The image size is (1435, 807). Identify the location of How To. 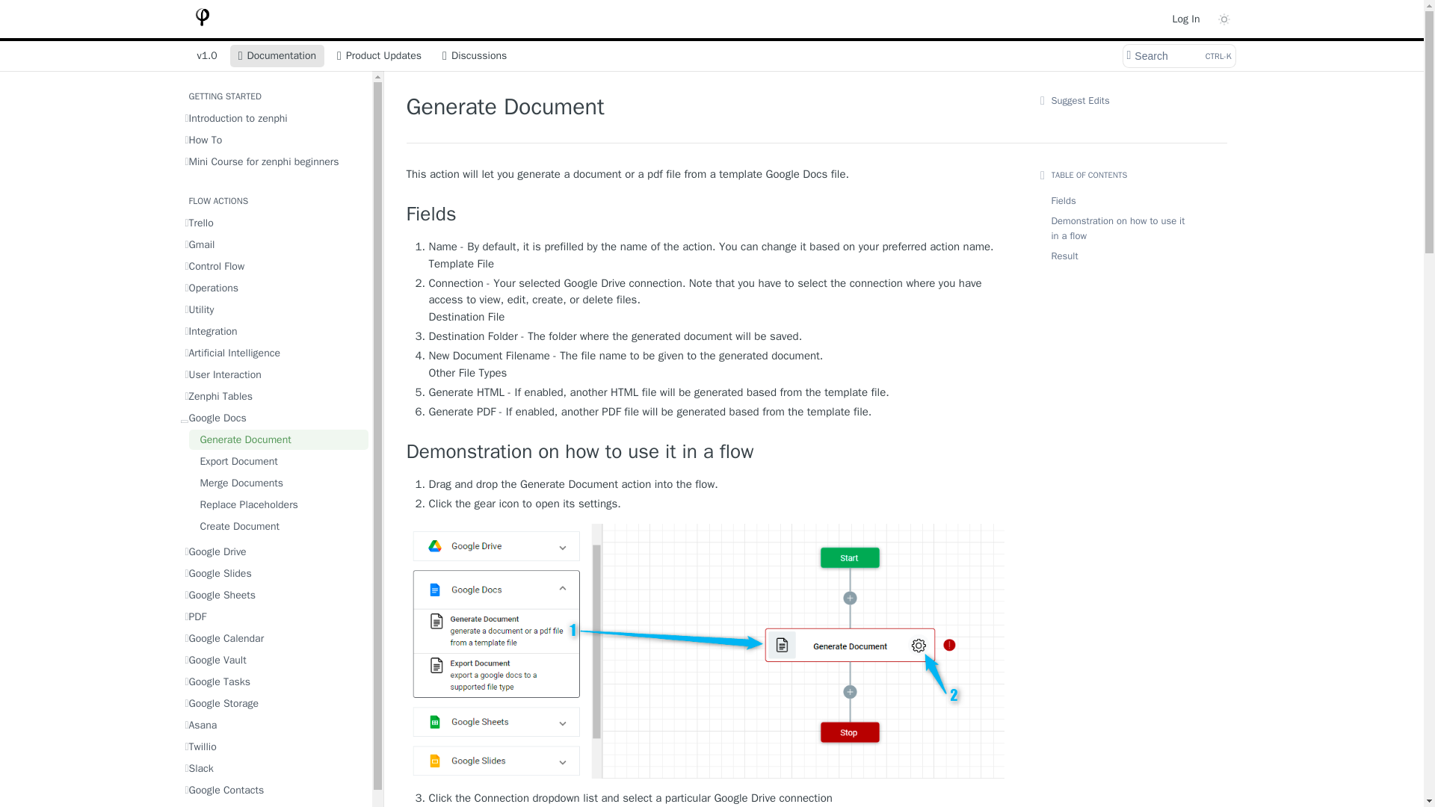
(475, 55).